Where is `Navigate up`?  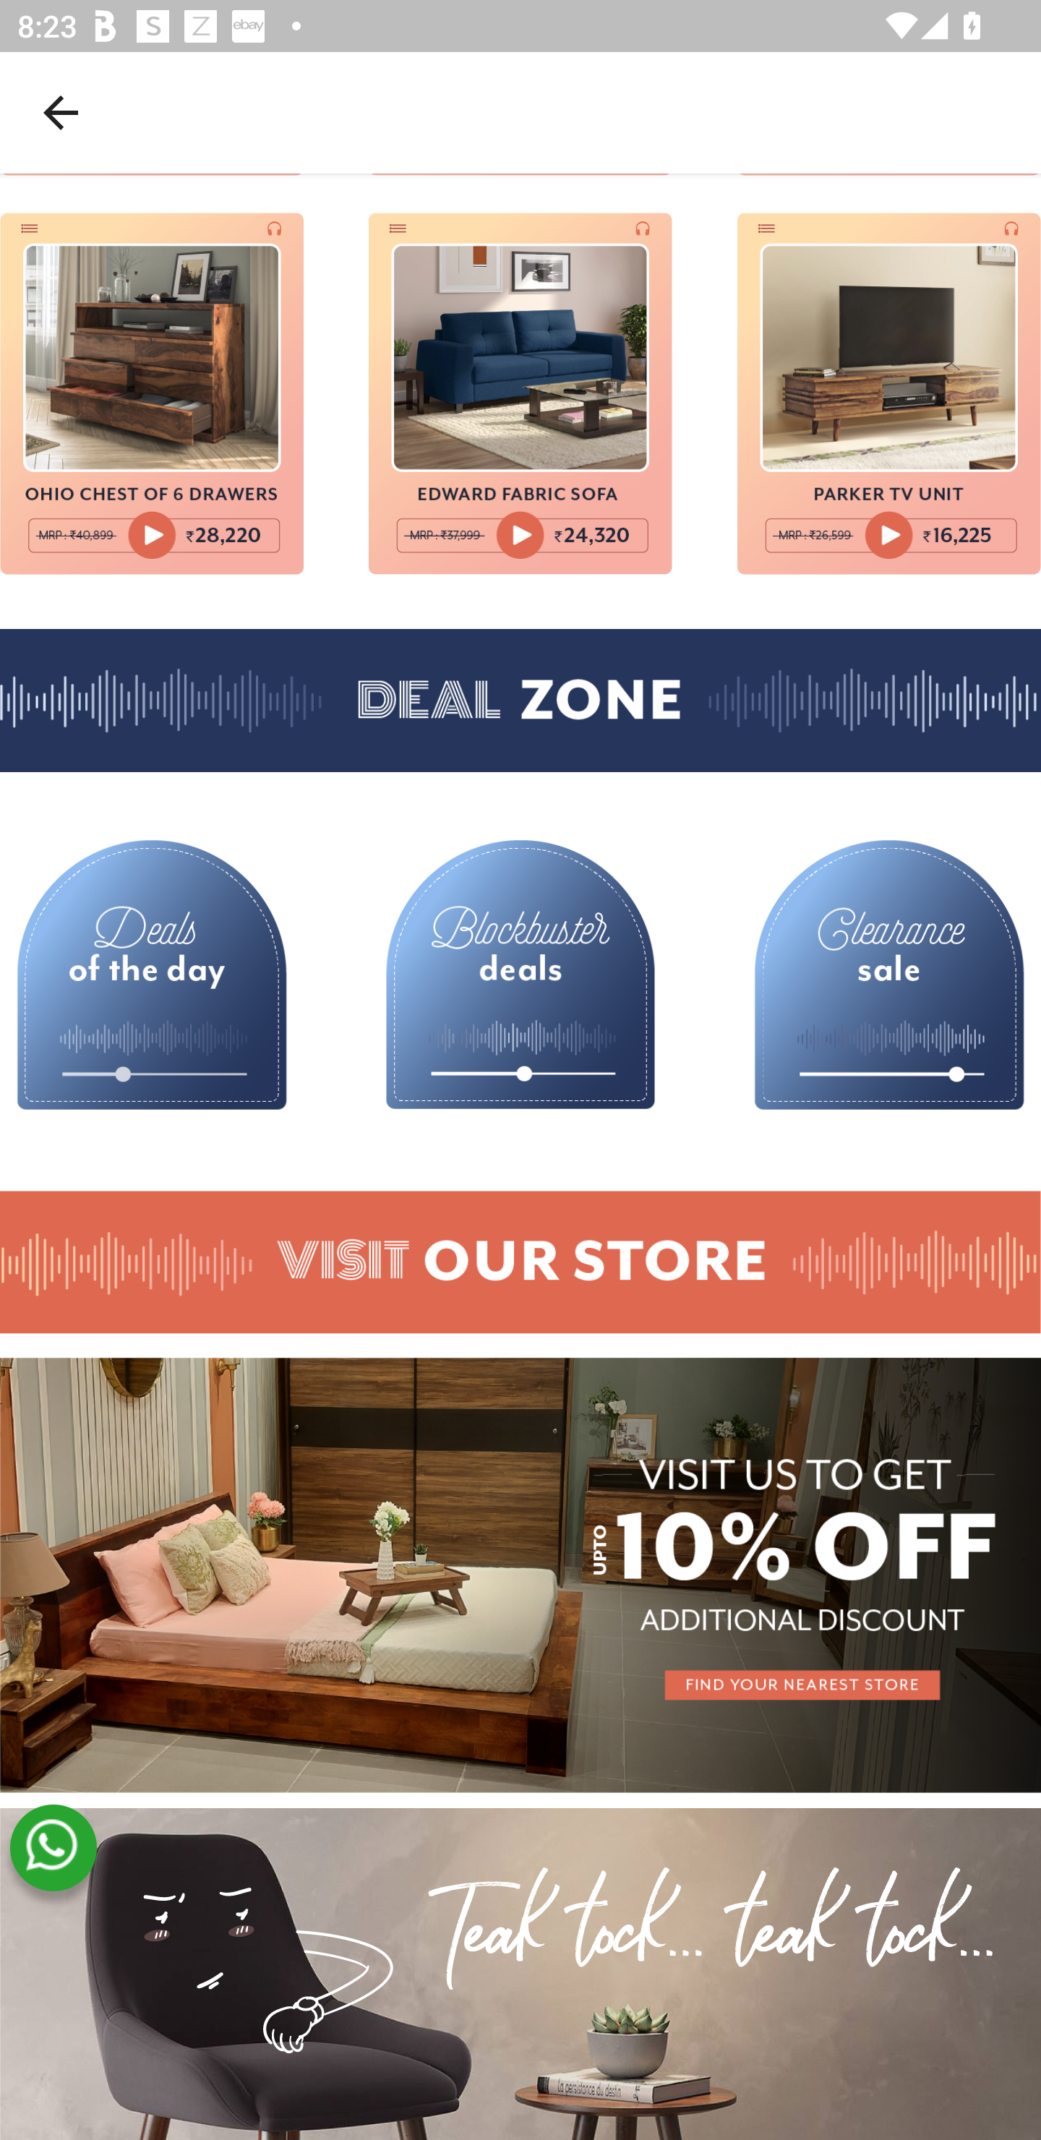 Navigate up is located at coordinates (61, 112).